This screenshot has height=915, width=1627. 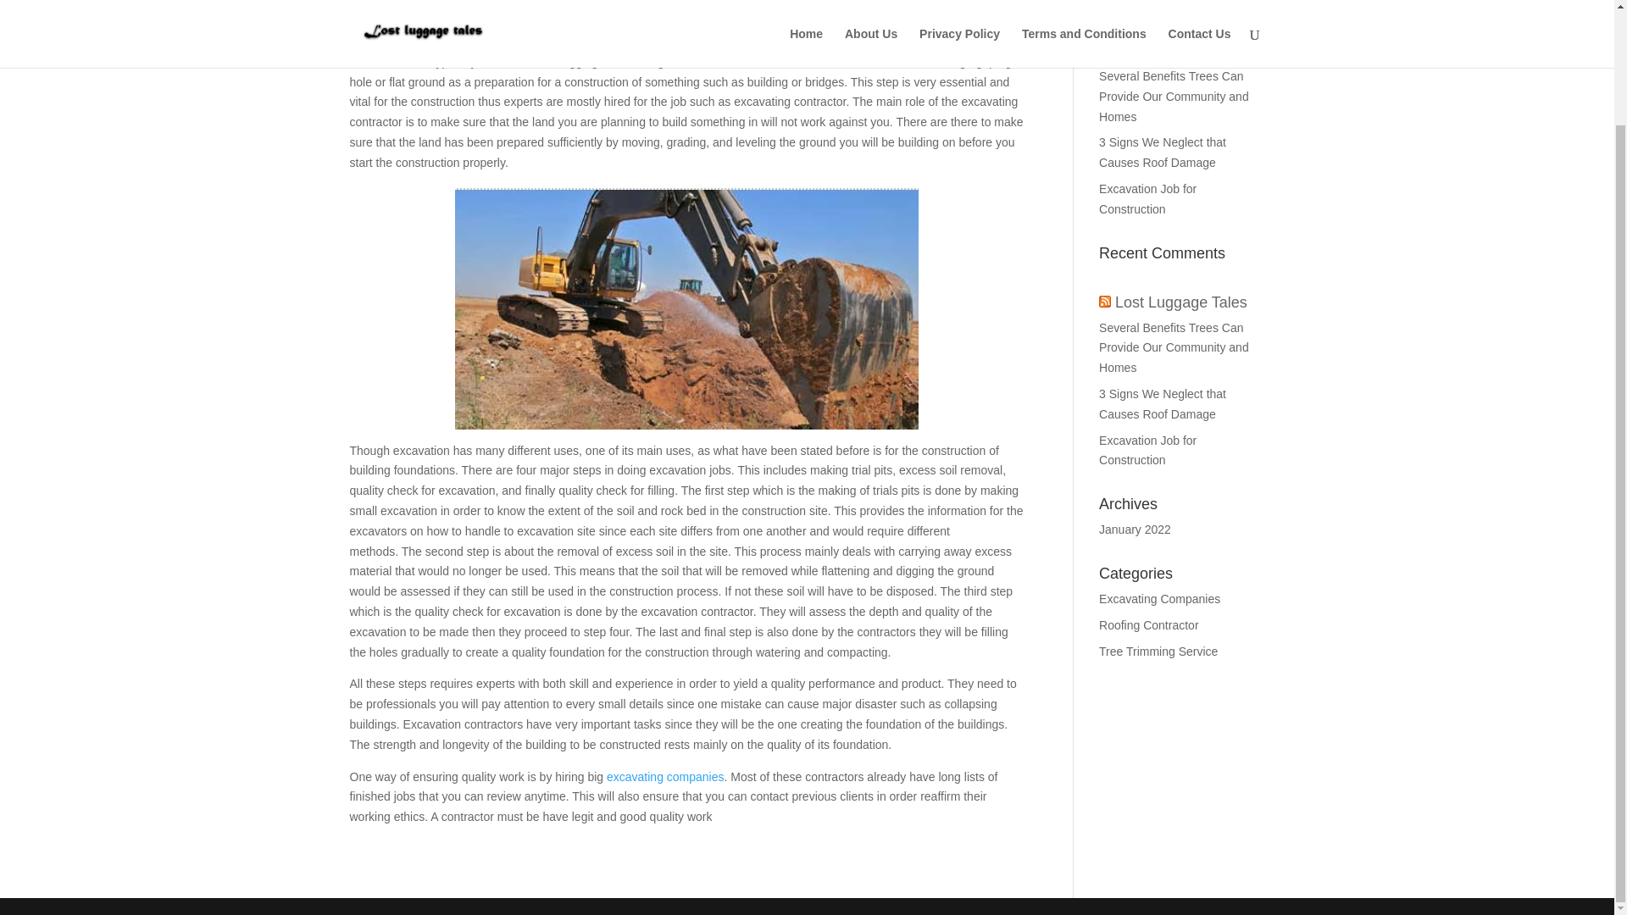 What do you see at coordinates (505, 3) in the screenshot?
I see `Excavation Job for Construction` at bounding box center [505, 3].